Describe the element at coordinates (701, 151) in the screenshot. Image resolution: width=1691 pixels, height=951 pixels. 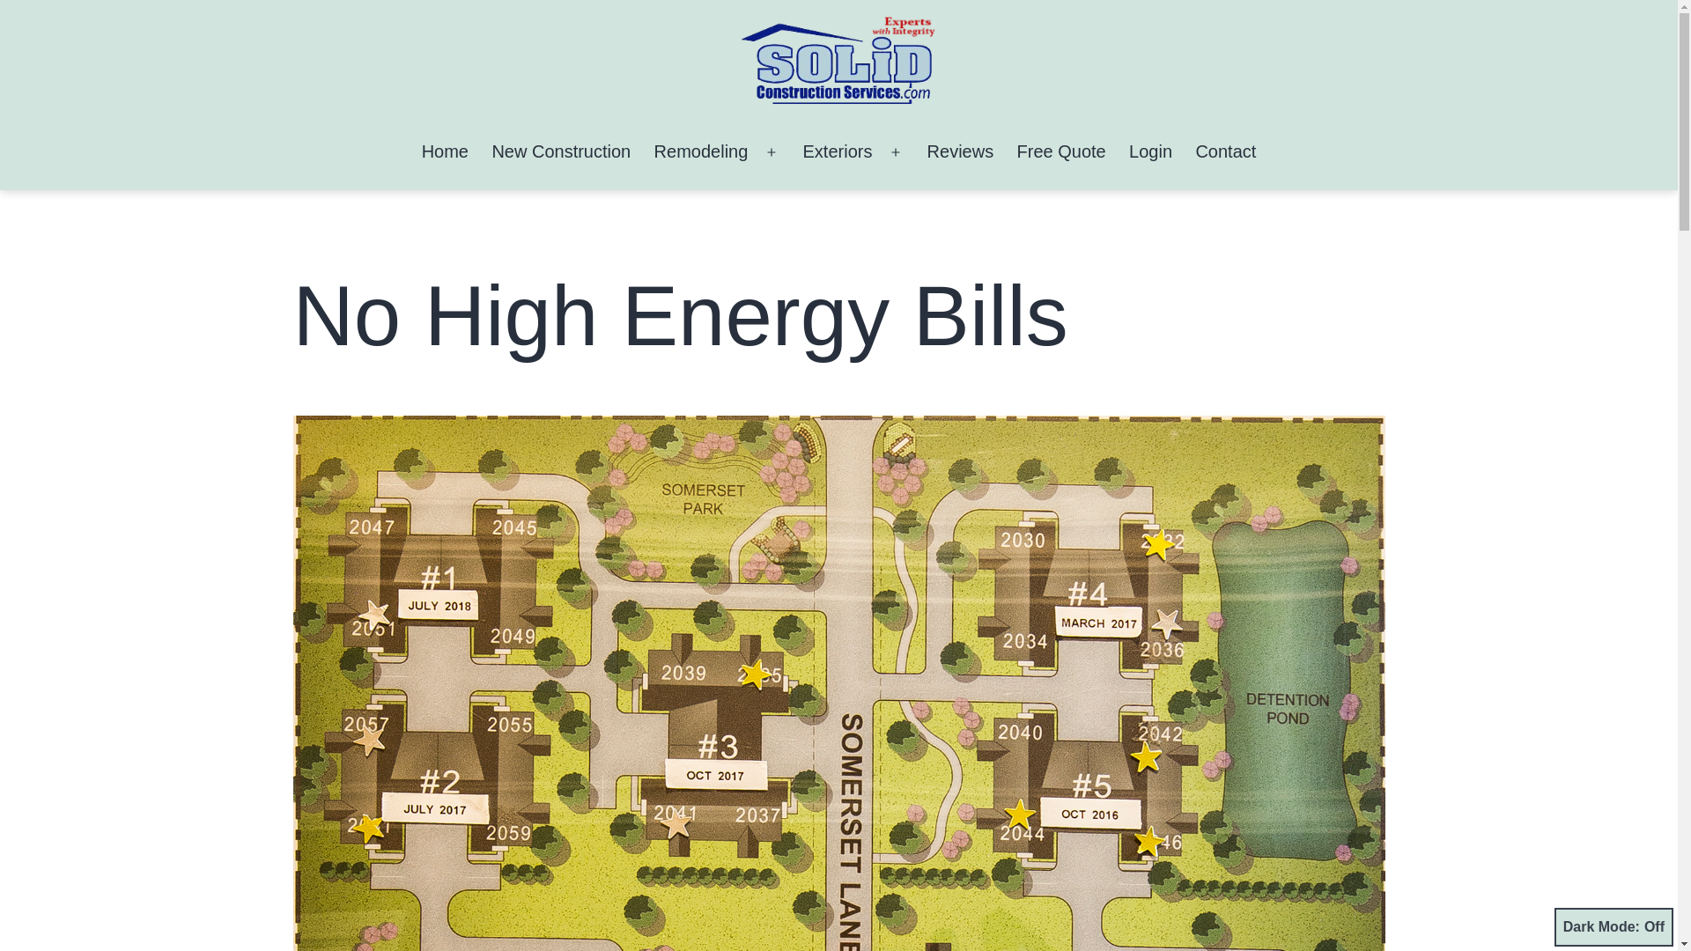
I see `Remodeling` at that location.